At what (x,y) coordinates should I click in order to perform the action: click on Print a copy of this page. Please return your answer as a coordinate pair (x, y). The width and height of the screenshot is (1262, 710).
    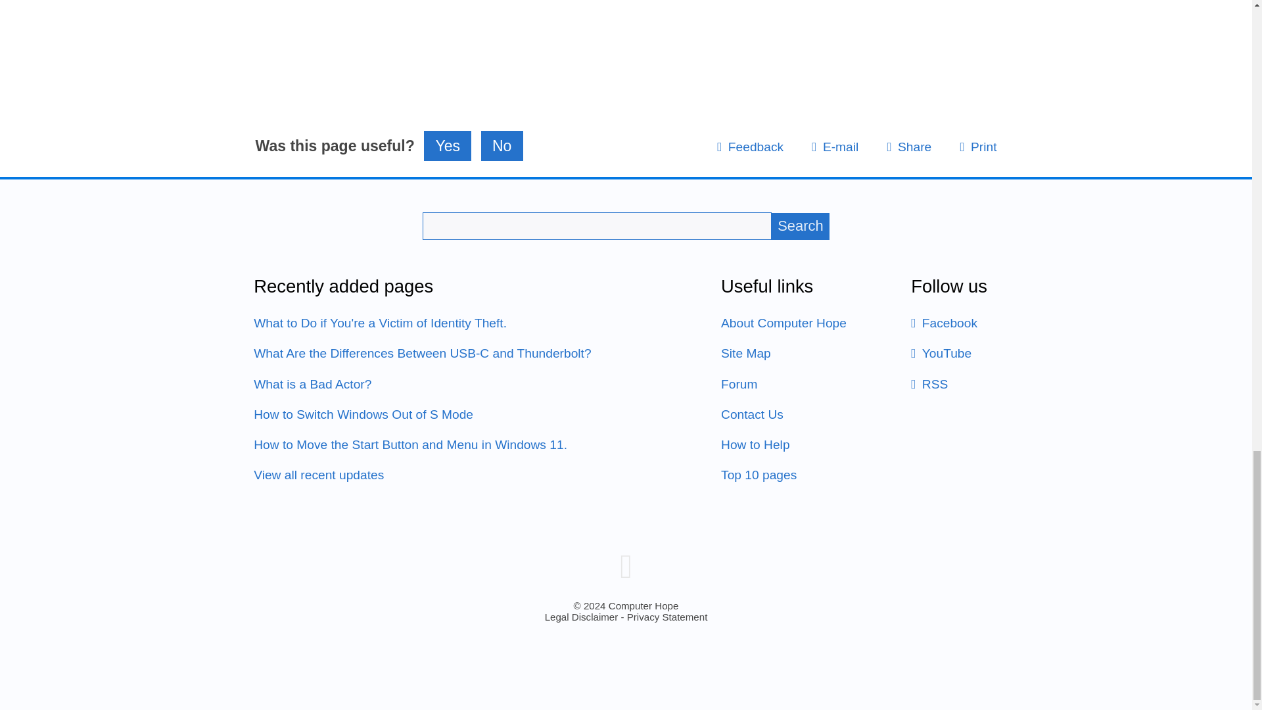
    Looking at the image, I should click on (978, 147).